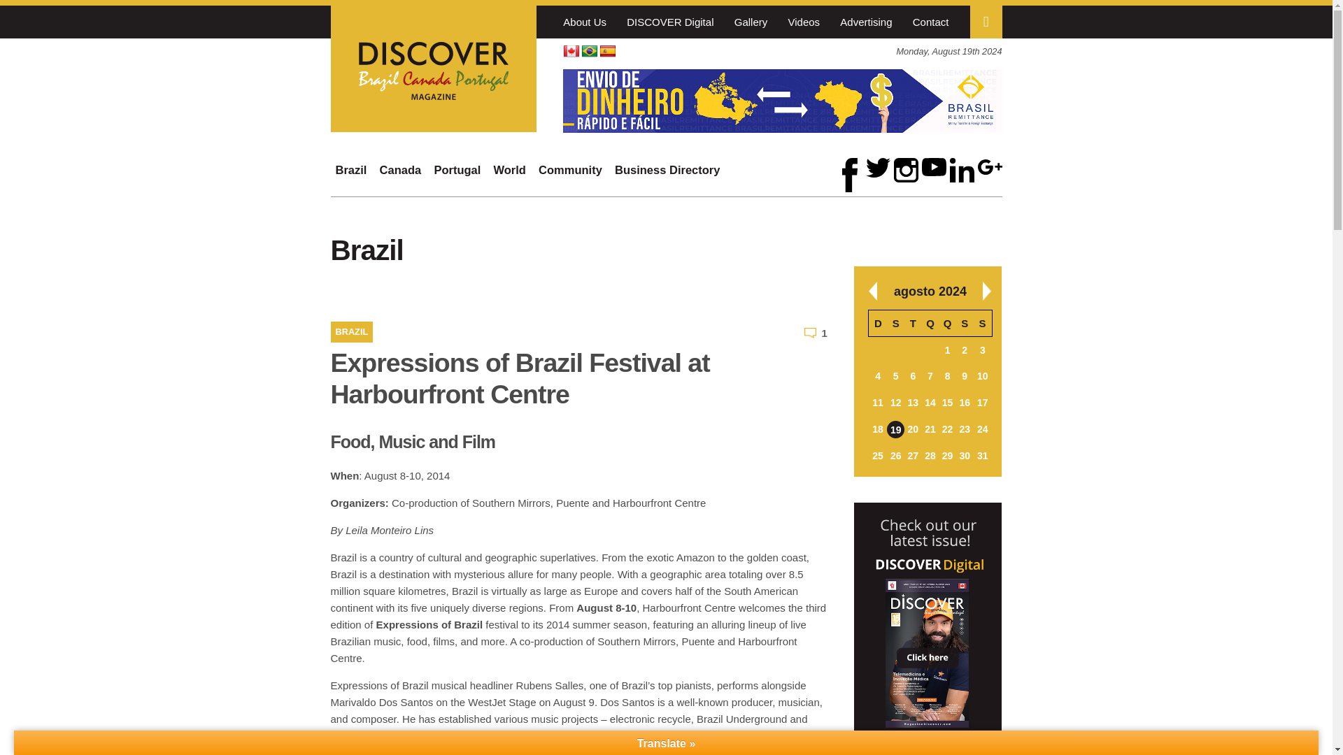 This screenshot has width=1343, height=755. I want to click on World, so click(509, 169).